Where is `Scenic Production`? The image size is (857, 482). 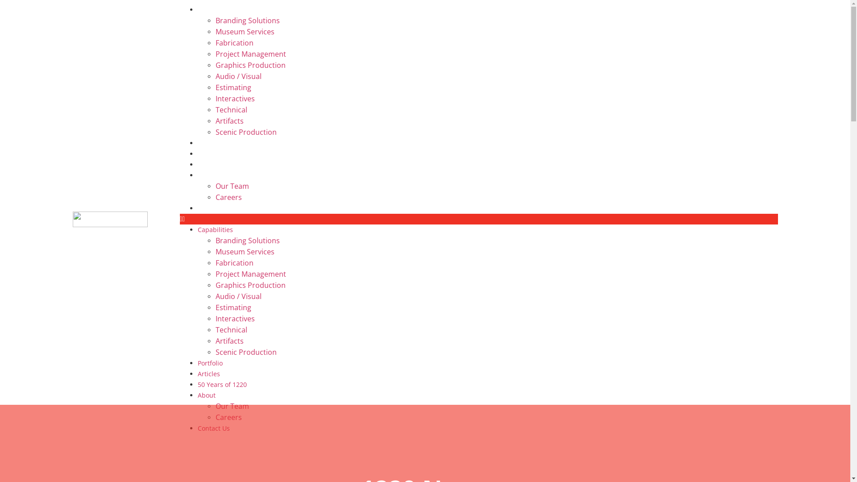
Scenic Production is located at coordinates (245, 132).